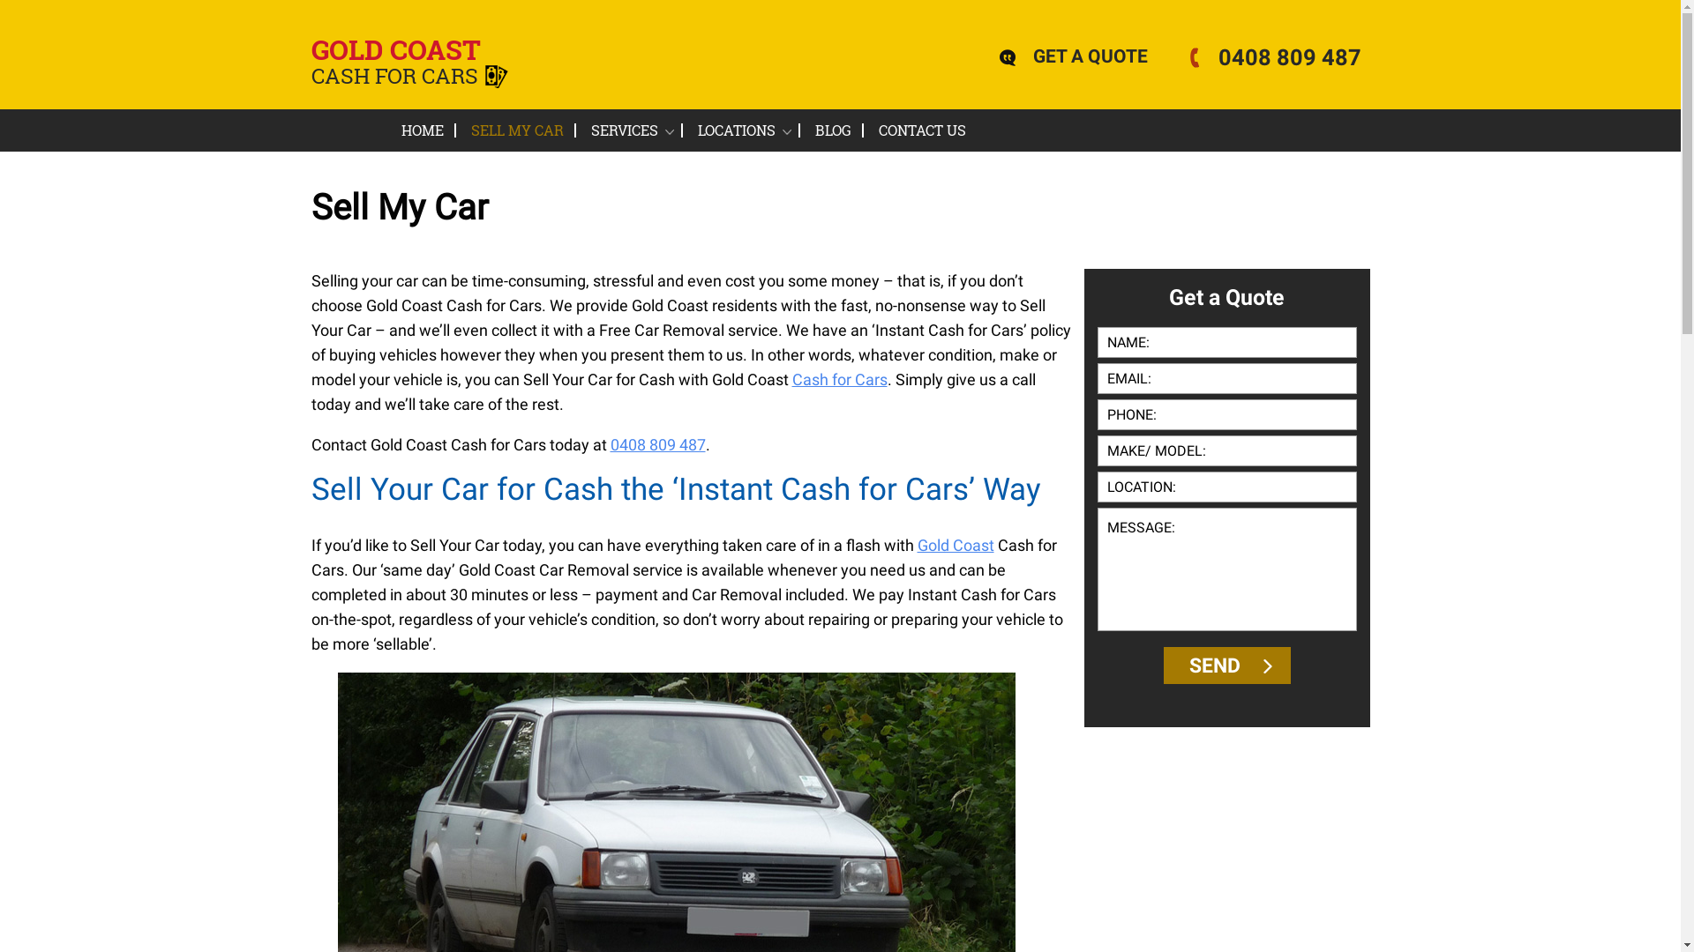 The image size is (1694, 952). I want to click on 0408 809 487, so click(1277, 62).